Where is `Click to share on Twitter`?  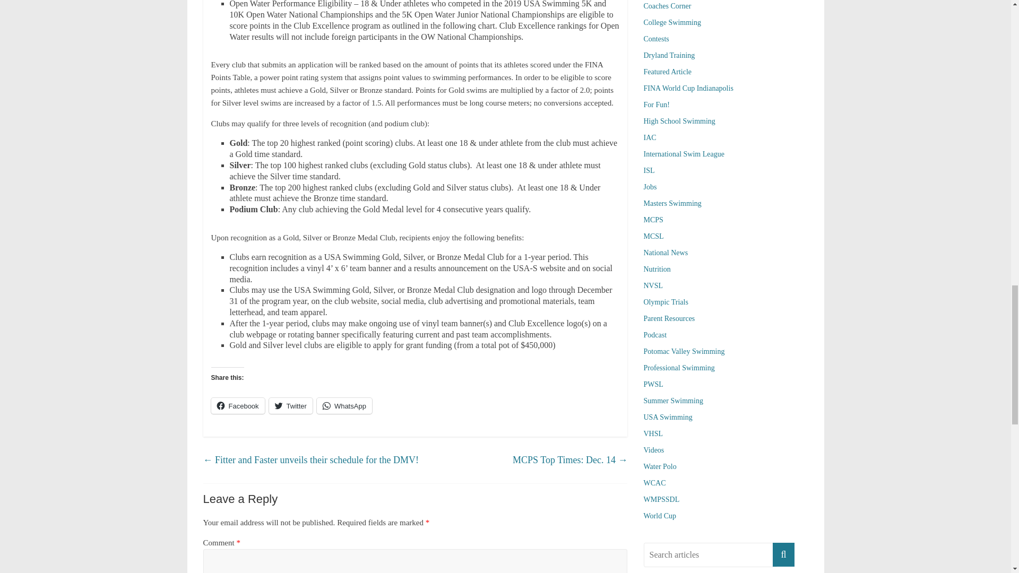 Click to share on Twitter is located at coordinates (291, 405).